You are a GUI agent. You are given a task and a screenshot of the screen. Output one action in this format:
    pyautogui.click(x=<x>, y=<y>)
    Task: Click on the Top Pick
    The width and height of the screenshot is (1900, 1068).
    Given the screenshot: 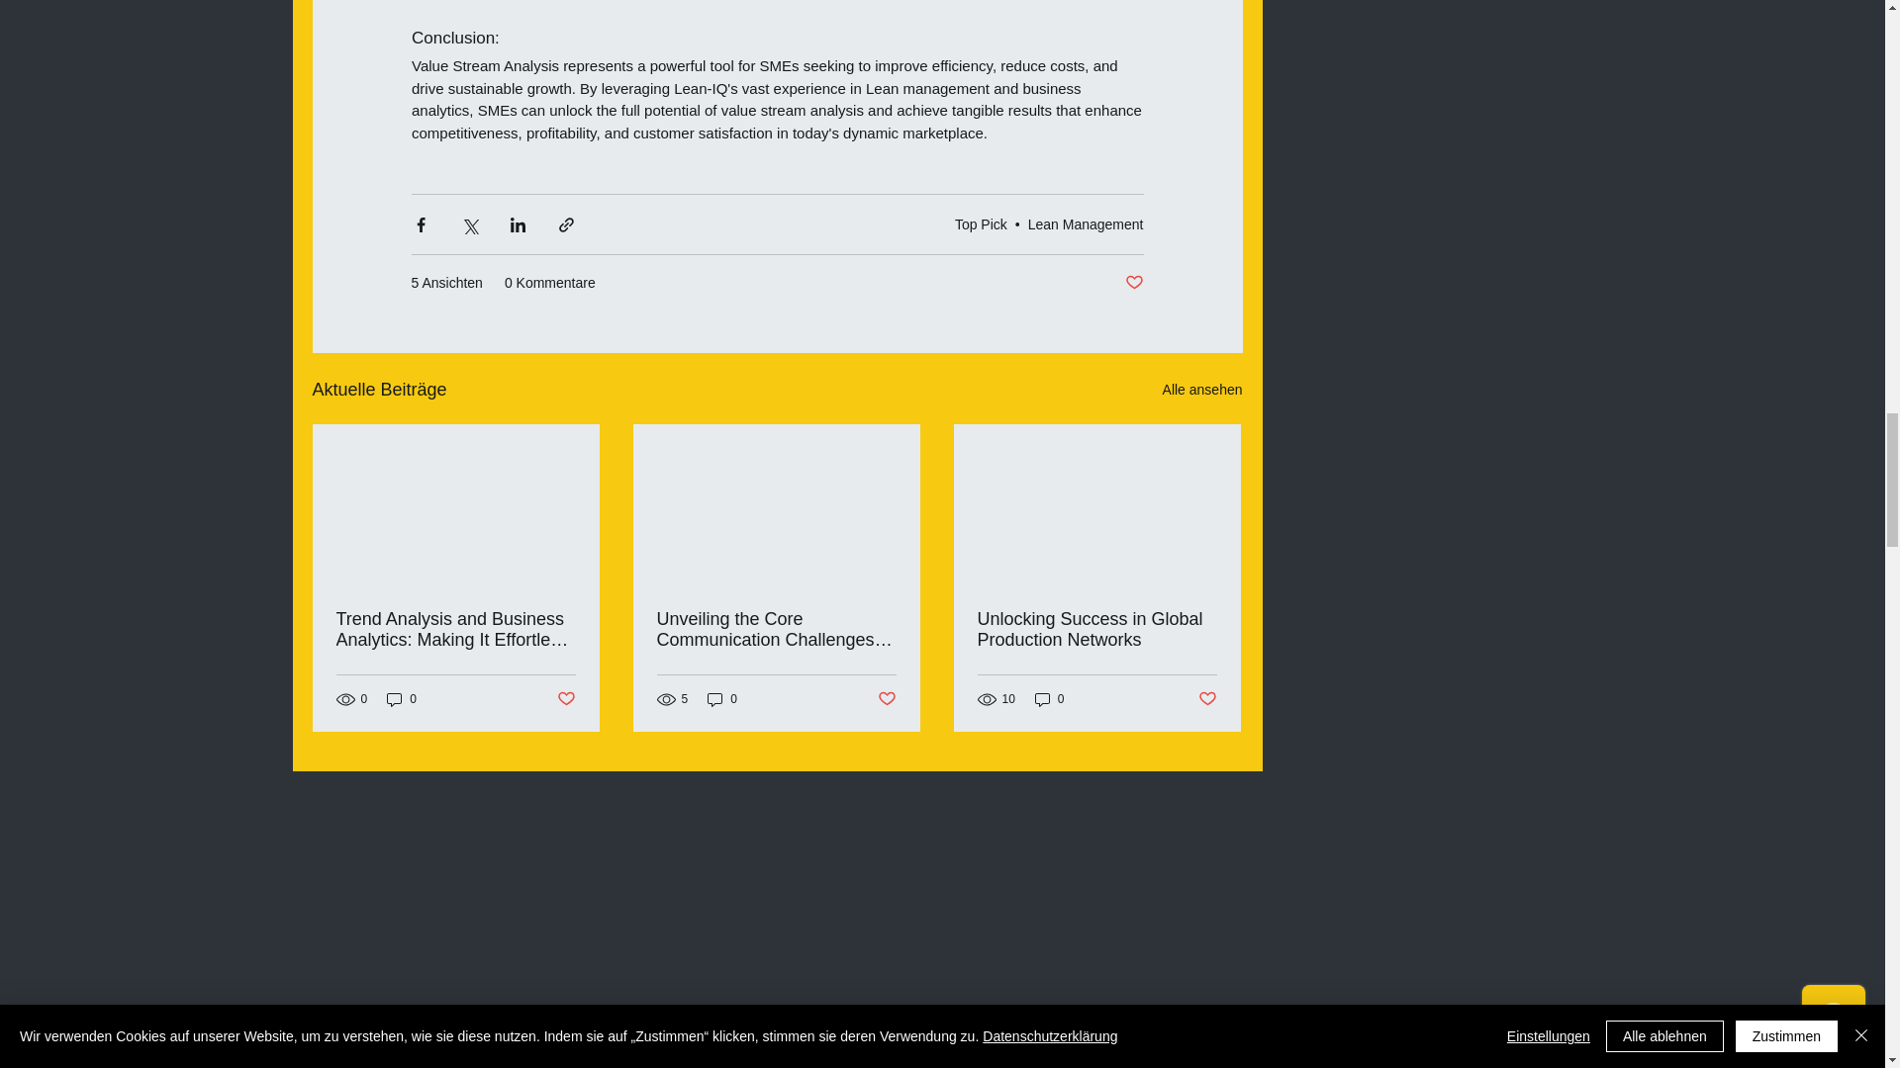 What is the action you would take?
    pyautogui.click(x=981, y=224)
    